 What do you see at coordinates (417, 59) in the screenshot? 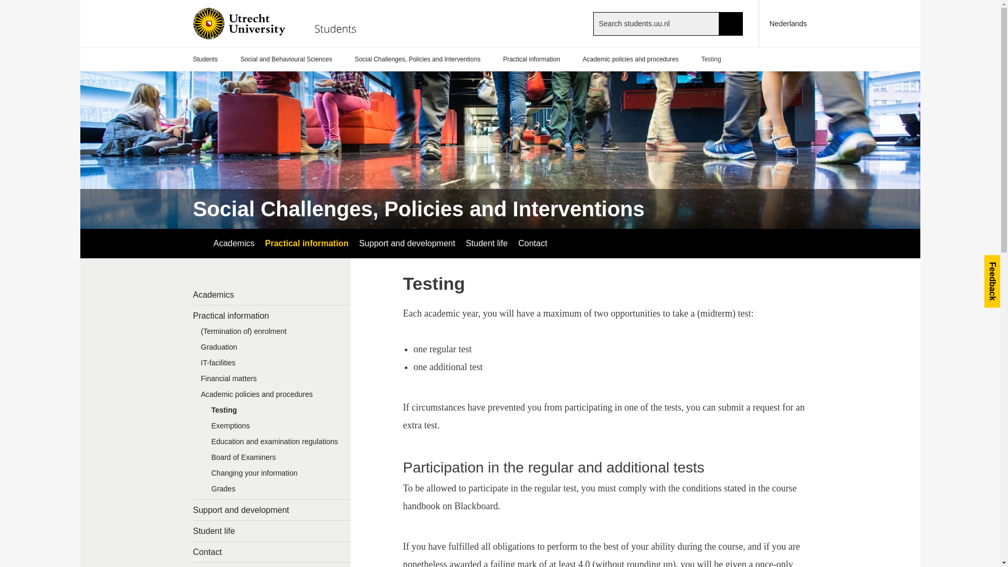
I see `Social Challenges, Policies and Interventions` at bounding box center [417, 59].